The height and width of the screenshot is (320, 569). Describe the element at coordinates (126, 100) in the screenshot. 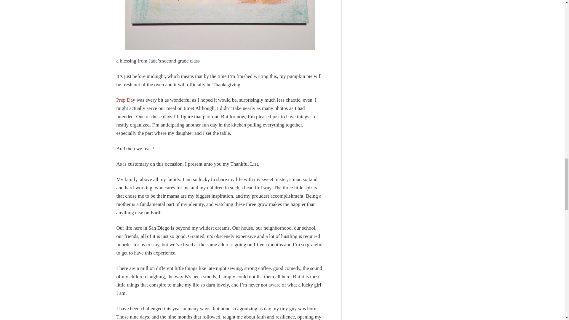

I see `Prep Day` at that location.